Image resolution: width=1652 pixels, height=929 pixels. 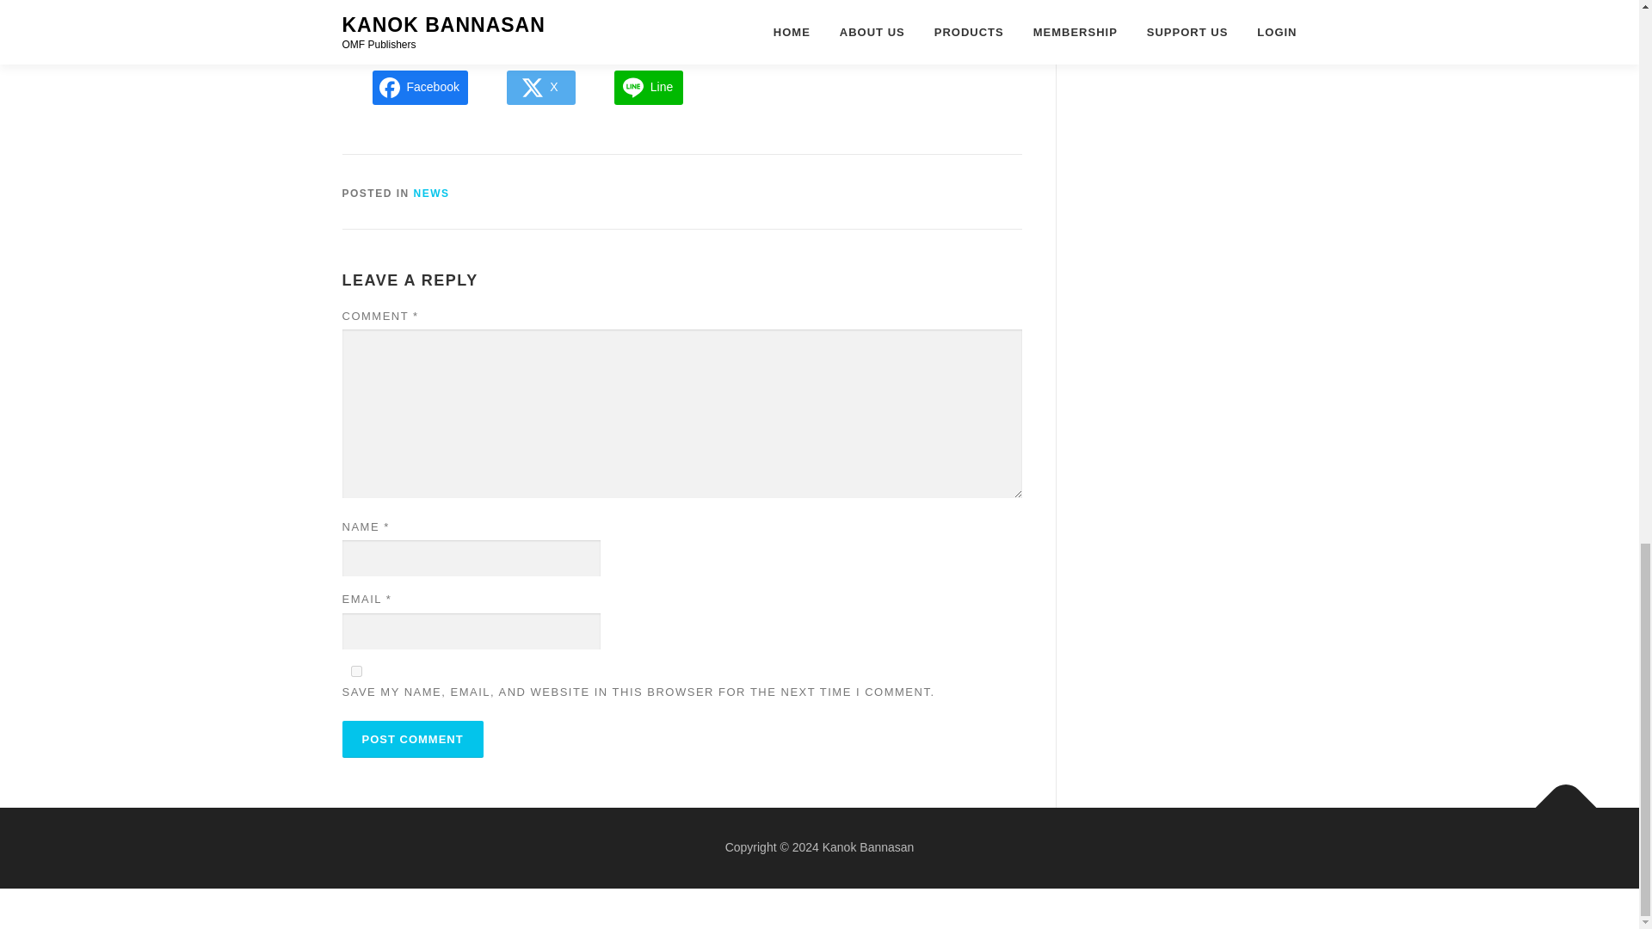 I want to click on Post Comment, so click(x=413, y=740).